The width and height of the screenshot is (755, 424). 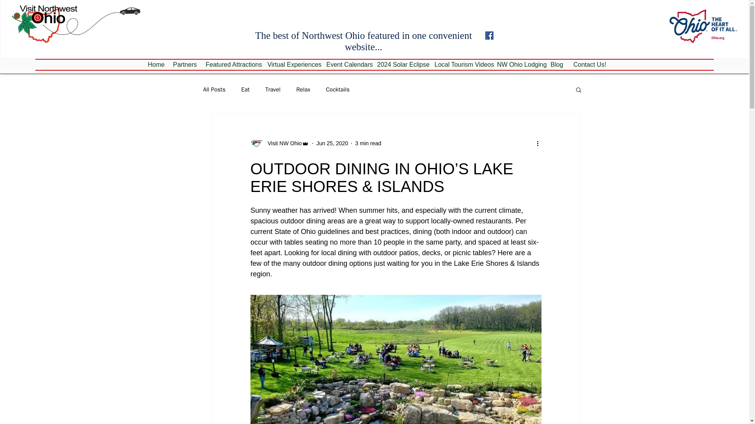 I want to click on Featured Attractions, so click(x=230, y=65).